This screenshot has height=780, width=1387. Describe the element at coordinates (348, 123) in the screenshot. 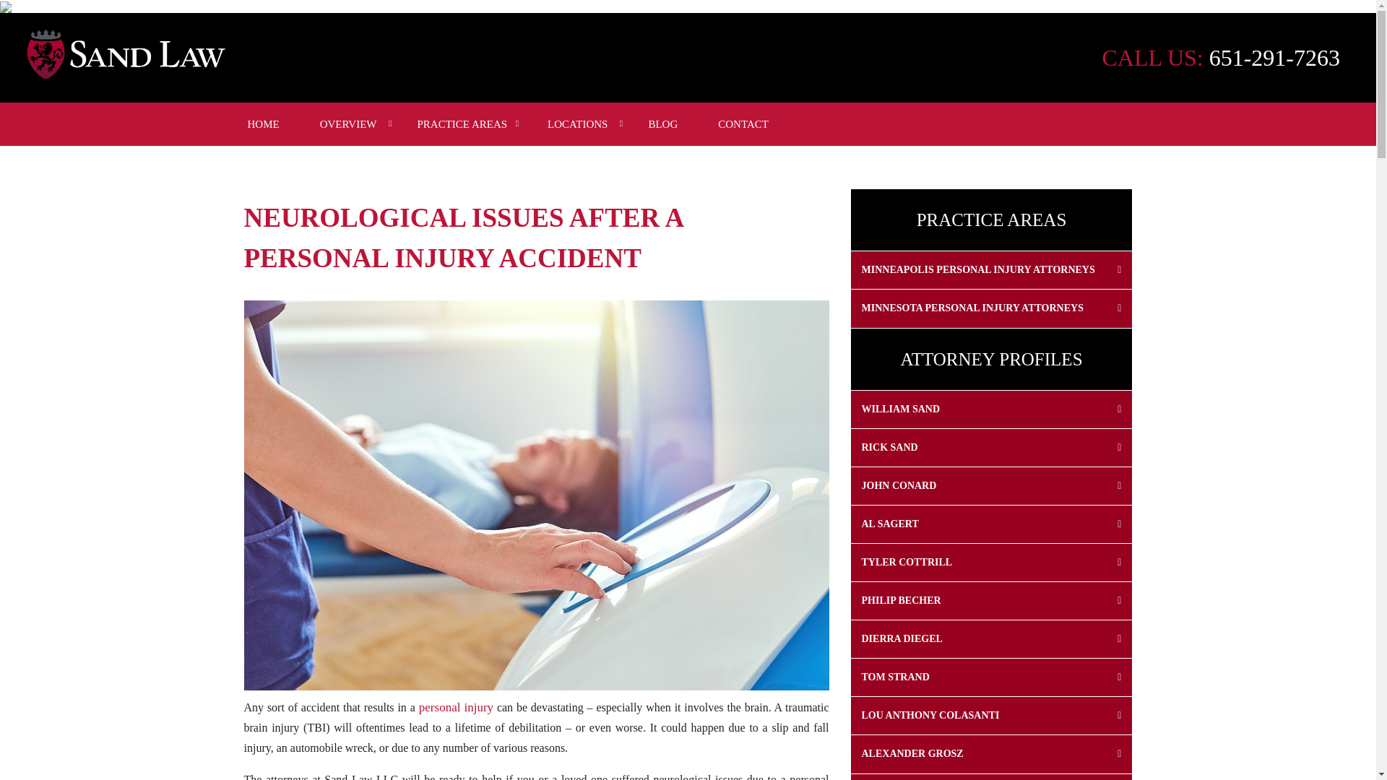

I see `OVERVIEW` at that location.